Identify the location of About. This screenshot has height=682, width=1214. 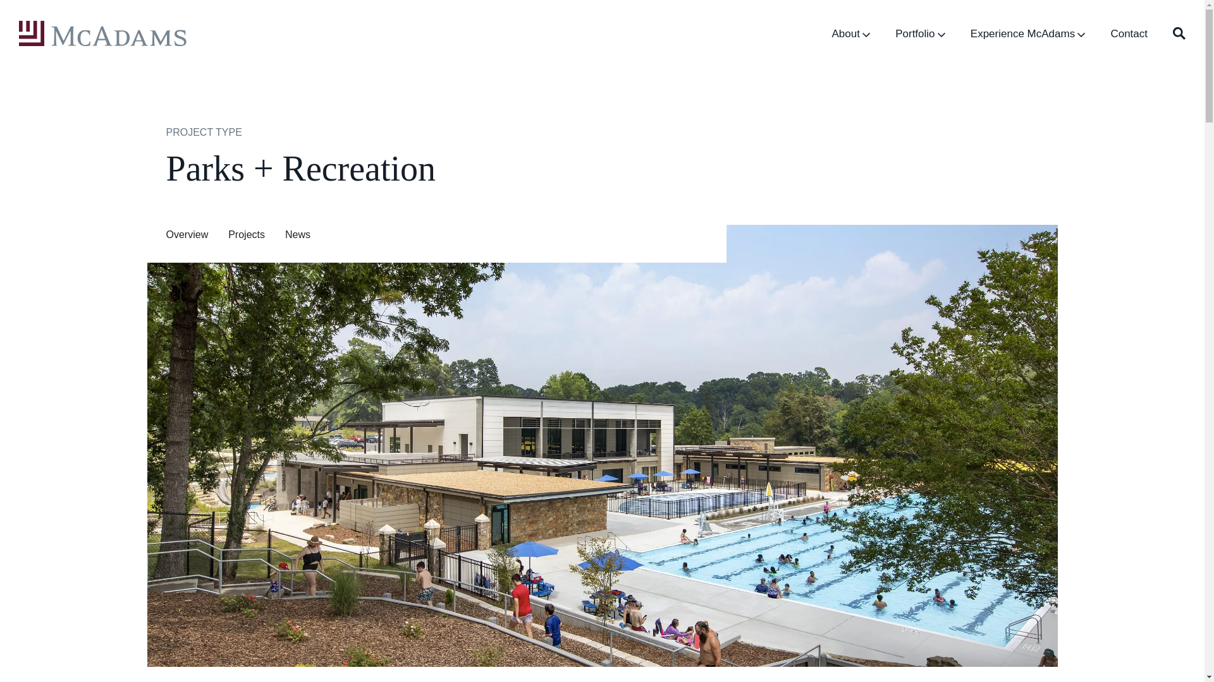
(851, 33).